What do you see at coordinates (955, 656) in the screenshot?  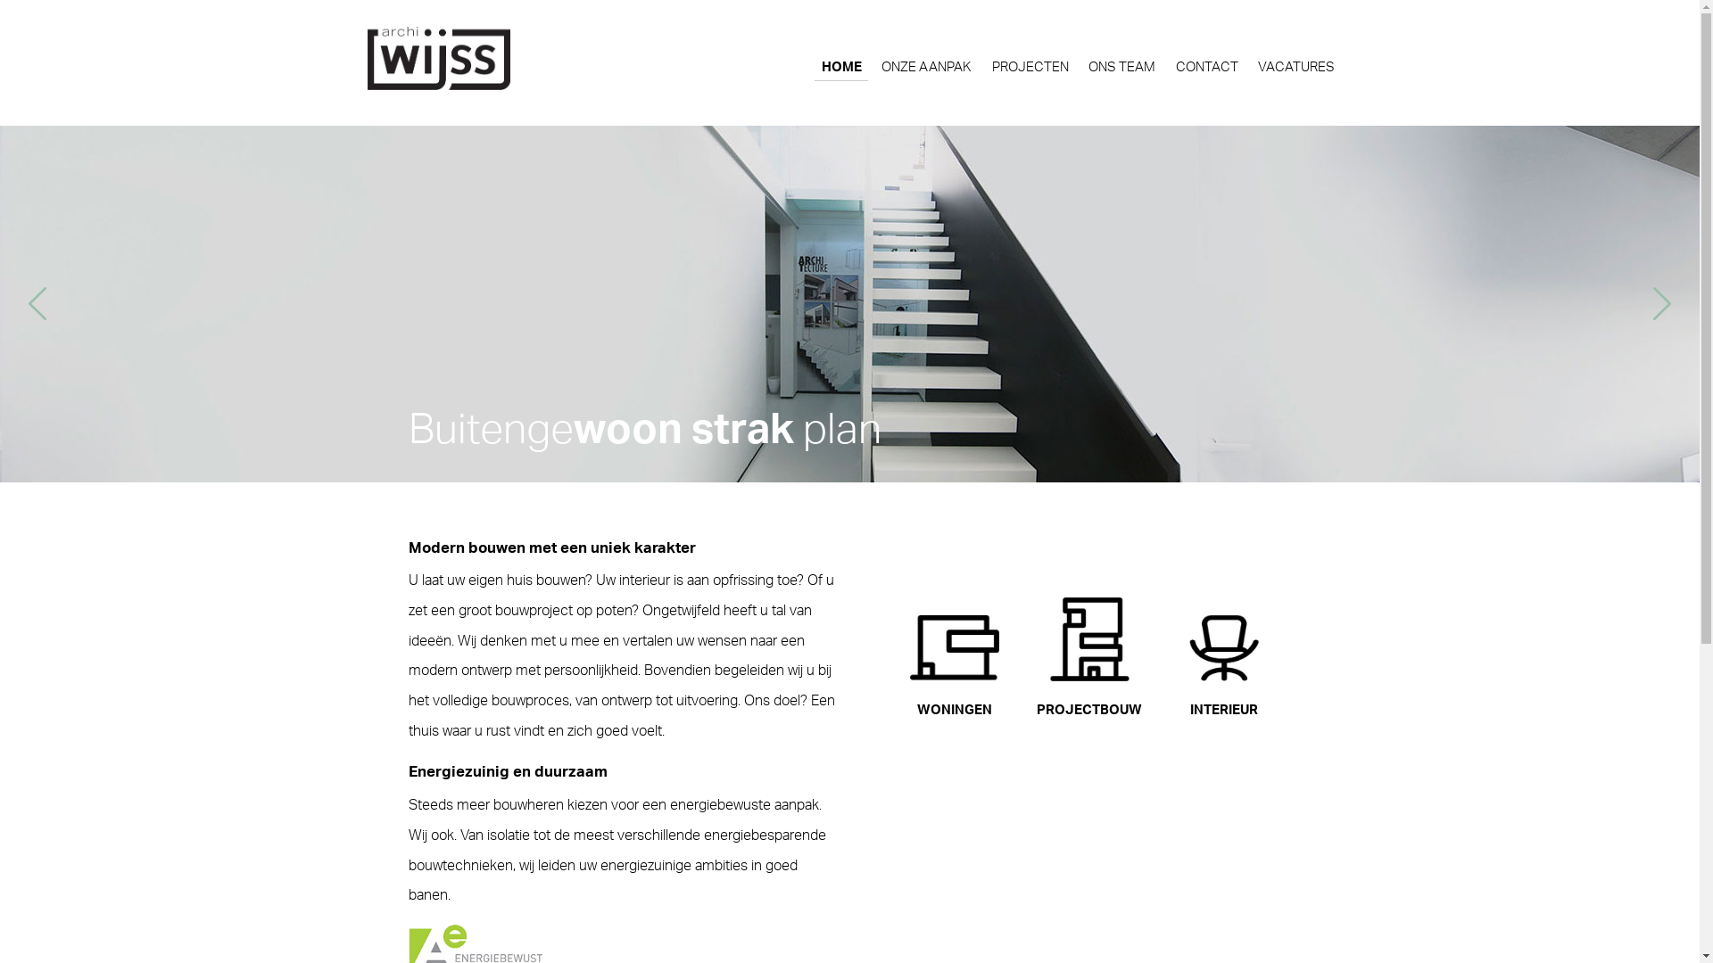 I see `WONINGEN` at bounding box center [955, 656].